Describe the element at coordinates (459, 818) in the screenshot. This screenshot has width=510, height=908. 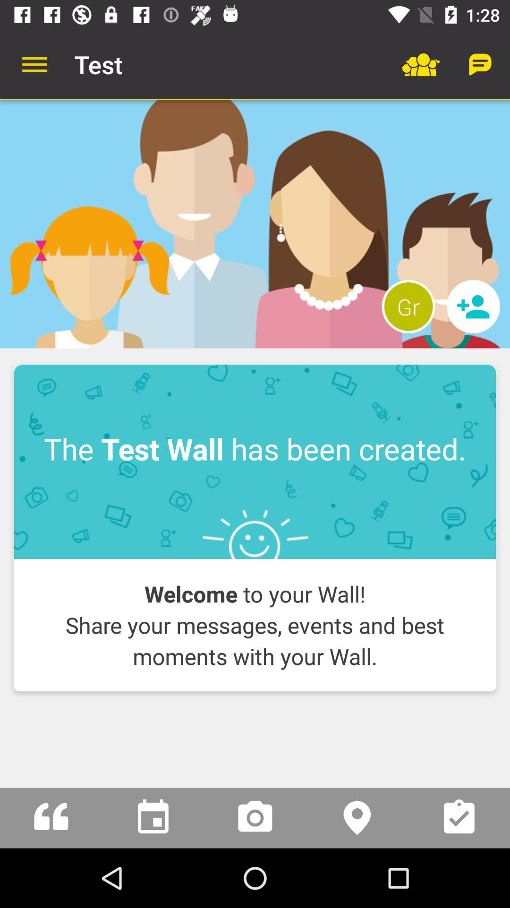
I see `to do list open` at that location.